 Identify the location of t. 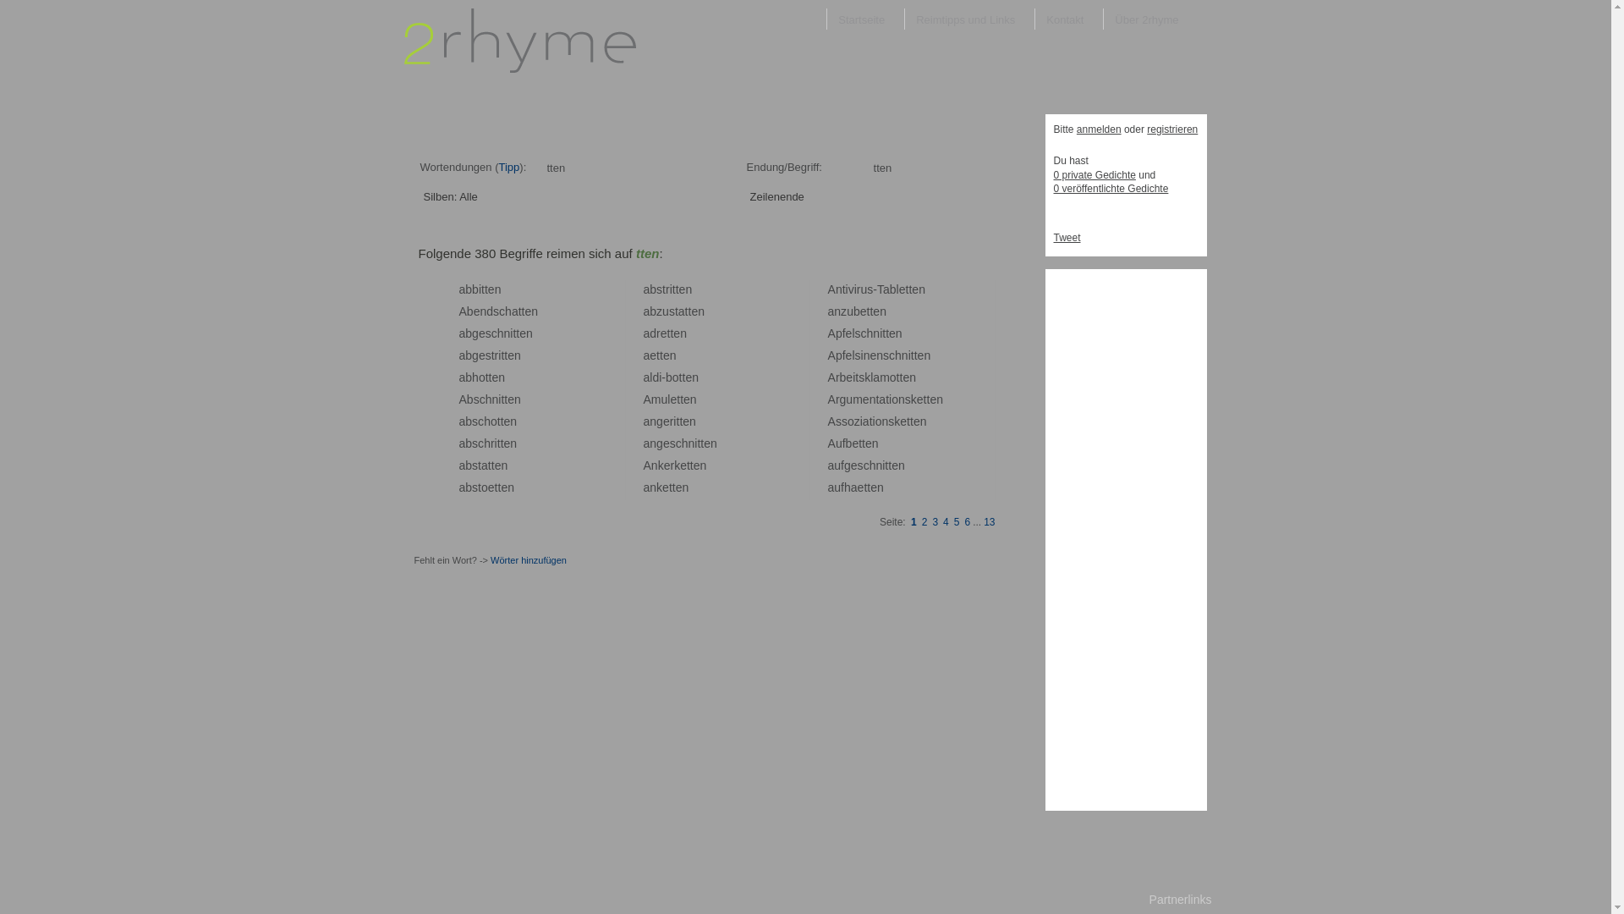
(658, 355).